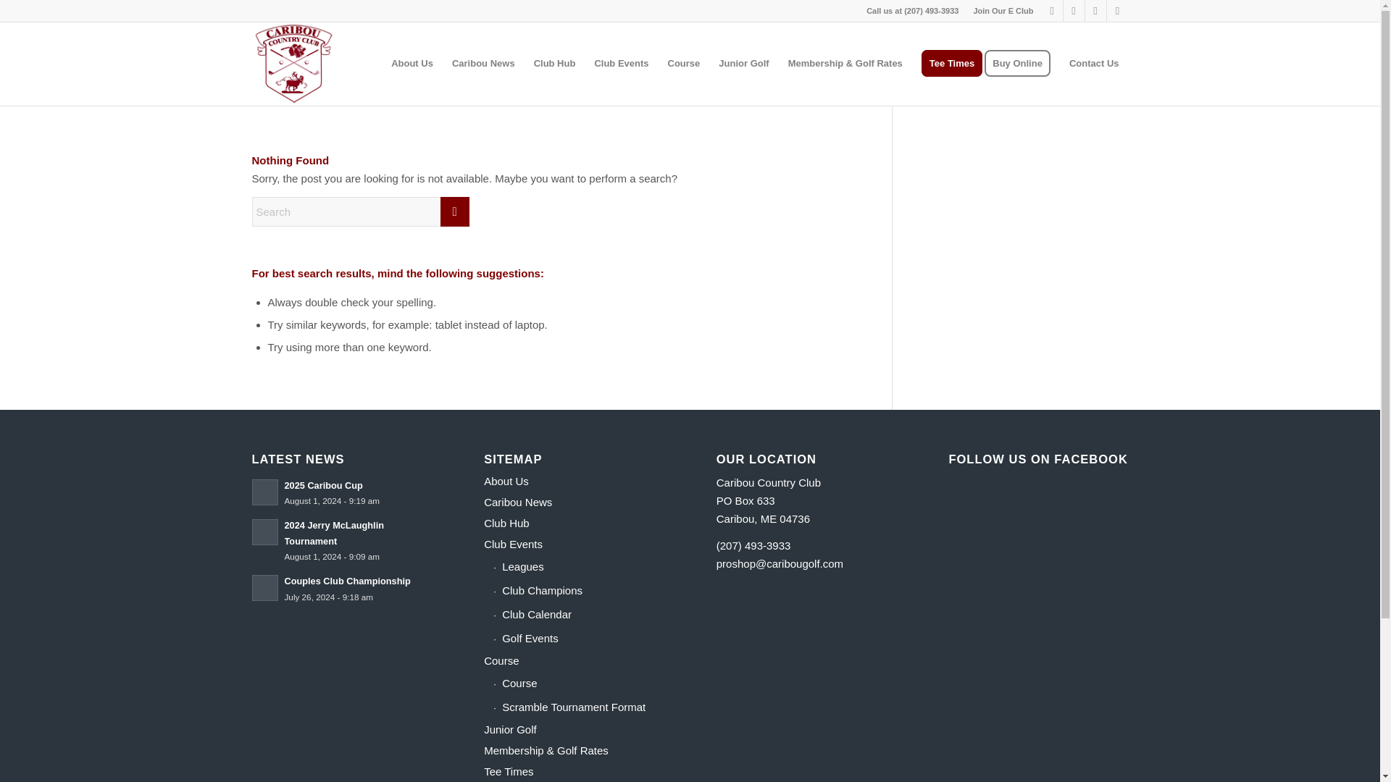 The width and height of the screenshot is (1391, 782). I want to click on Join Our E Club, so click(1003, 11).